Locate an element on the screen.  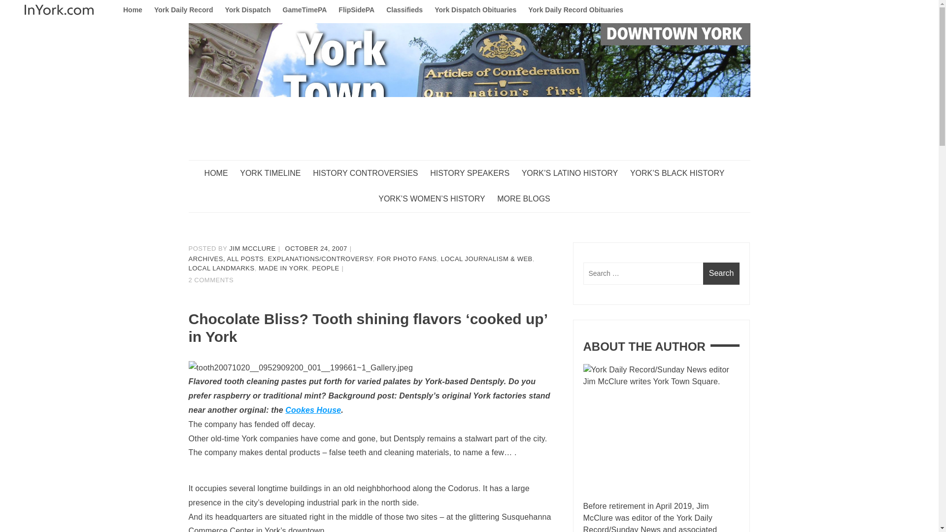
Search is located at coordinates (721, 273).